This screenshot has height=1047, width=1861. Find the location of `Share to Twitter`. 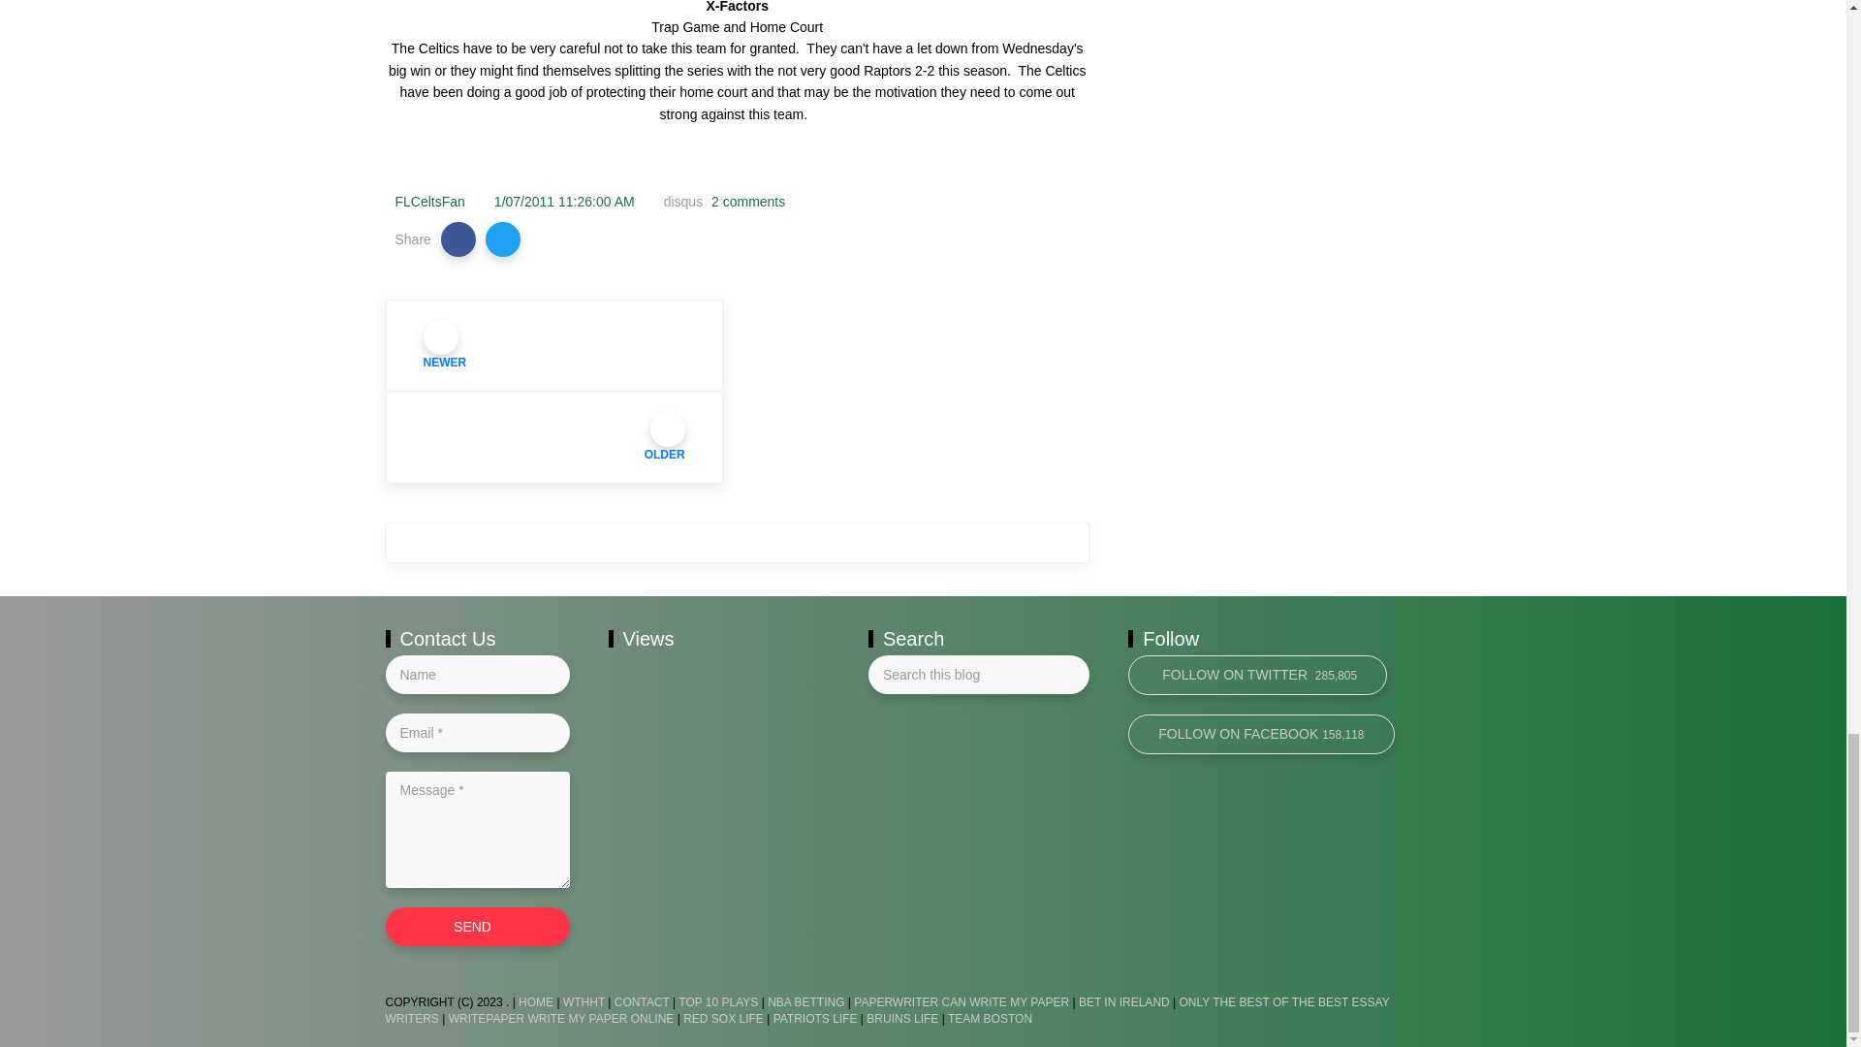

Share to Twitter is located at coordinates (503, 238).